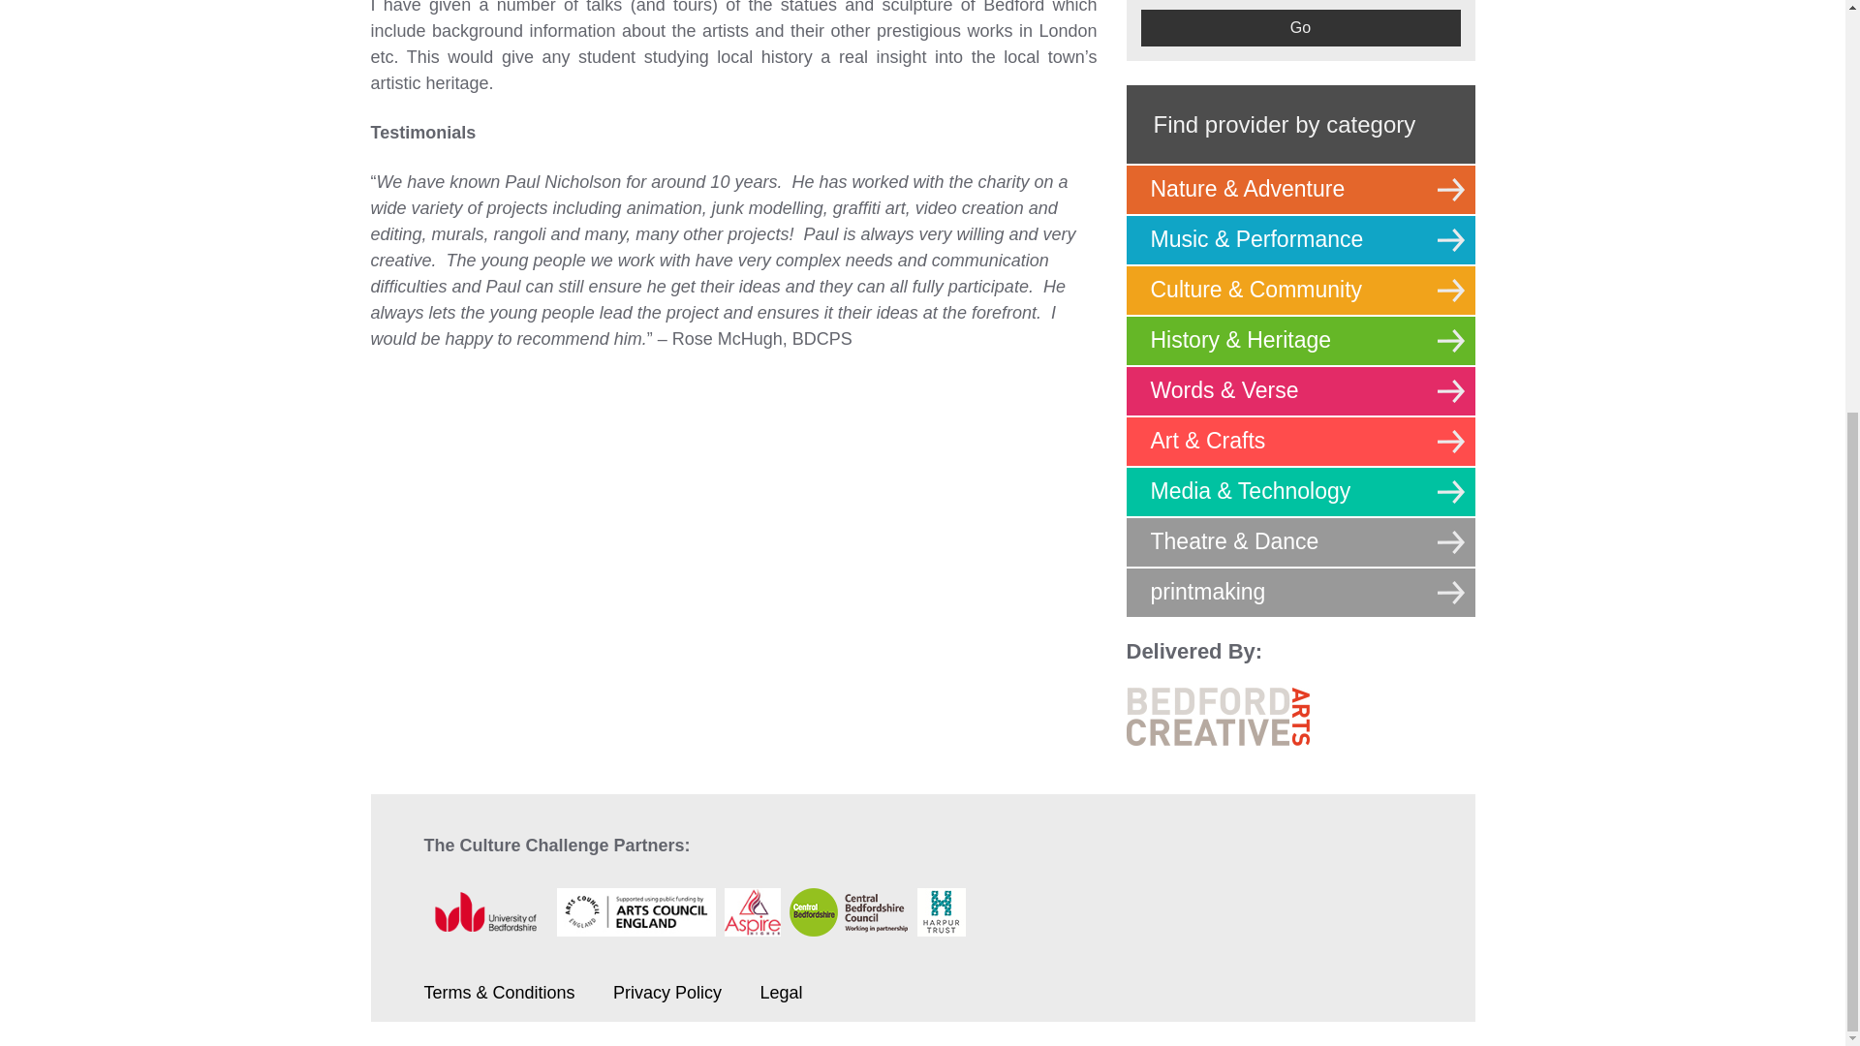  I want to click on Legal, so click(780, 992).